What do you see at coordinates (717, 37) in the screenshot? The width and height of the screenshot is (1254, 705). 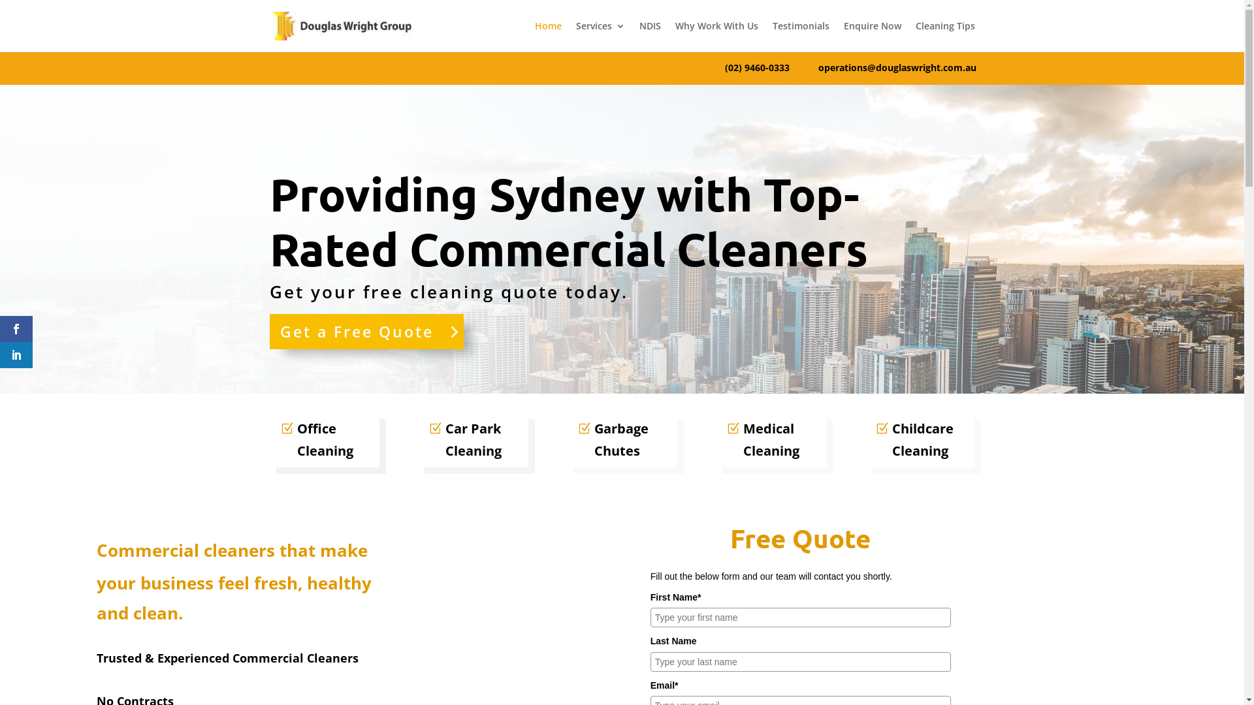 I see `Why Work With Us` at bounding box center [717, 37].